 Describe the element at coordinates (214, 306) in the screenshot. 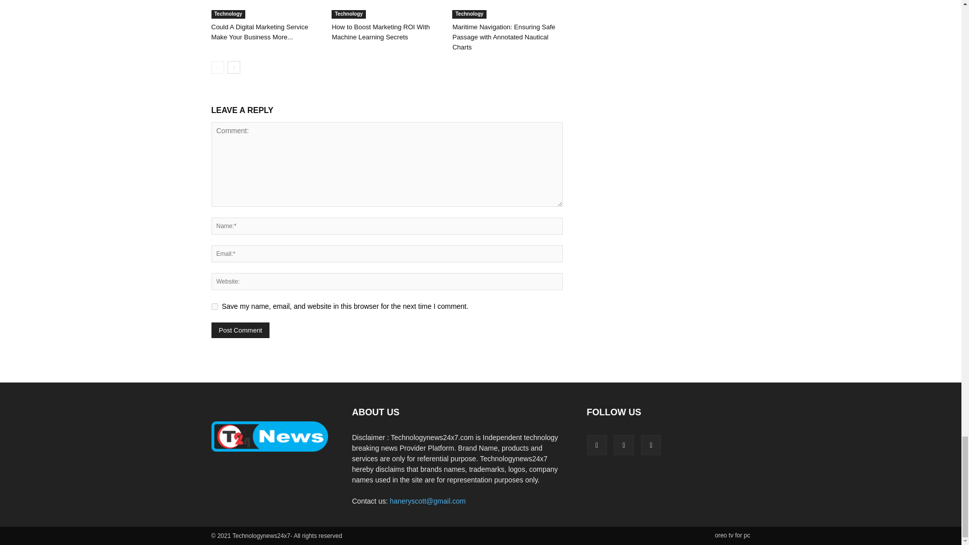

I see `yes` at that location.